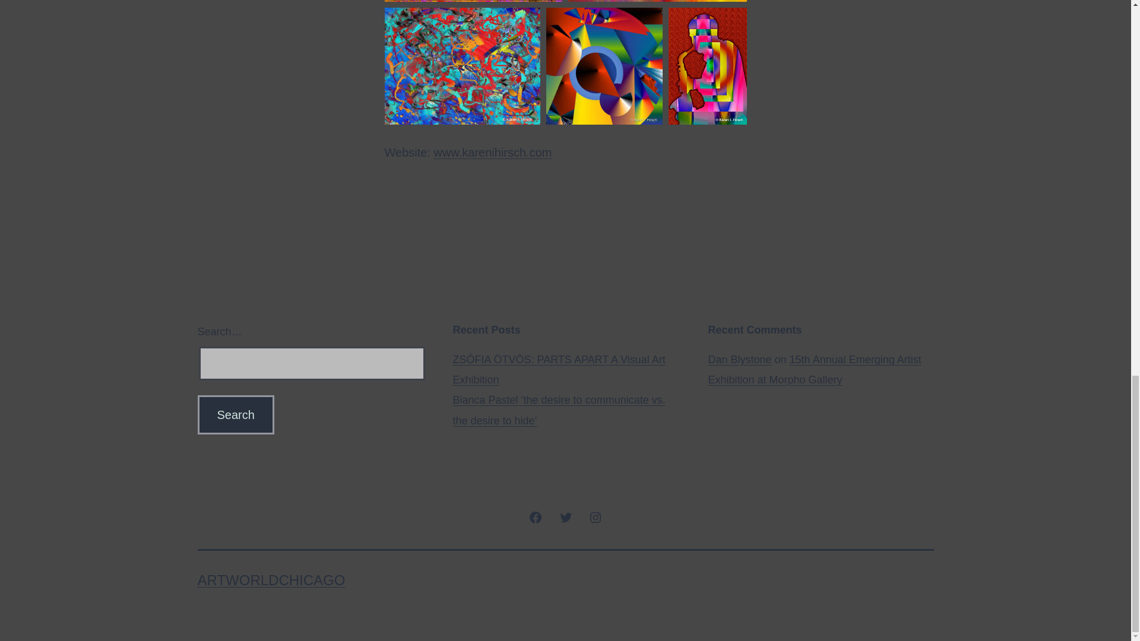  What do you see at coordinates (595, 516) in the screenshot?
I see `Instagram` at bounding box center [595, 516].